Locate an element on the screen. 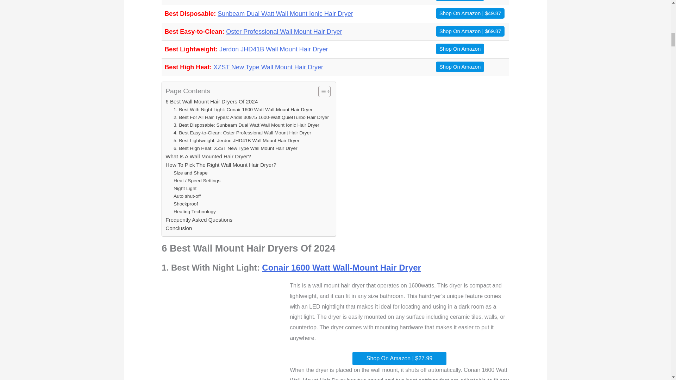 This screenshot has width=676, height=380. 6 Best Wall Mount Hair Dryers Of 2024 is located at coordinates (211, 101).